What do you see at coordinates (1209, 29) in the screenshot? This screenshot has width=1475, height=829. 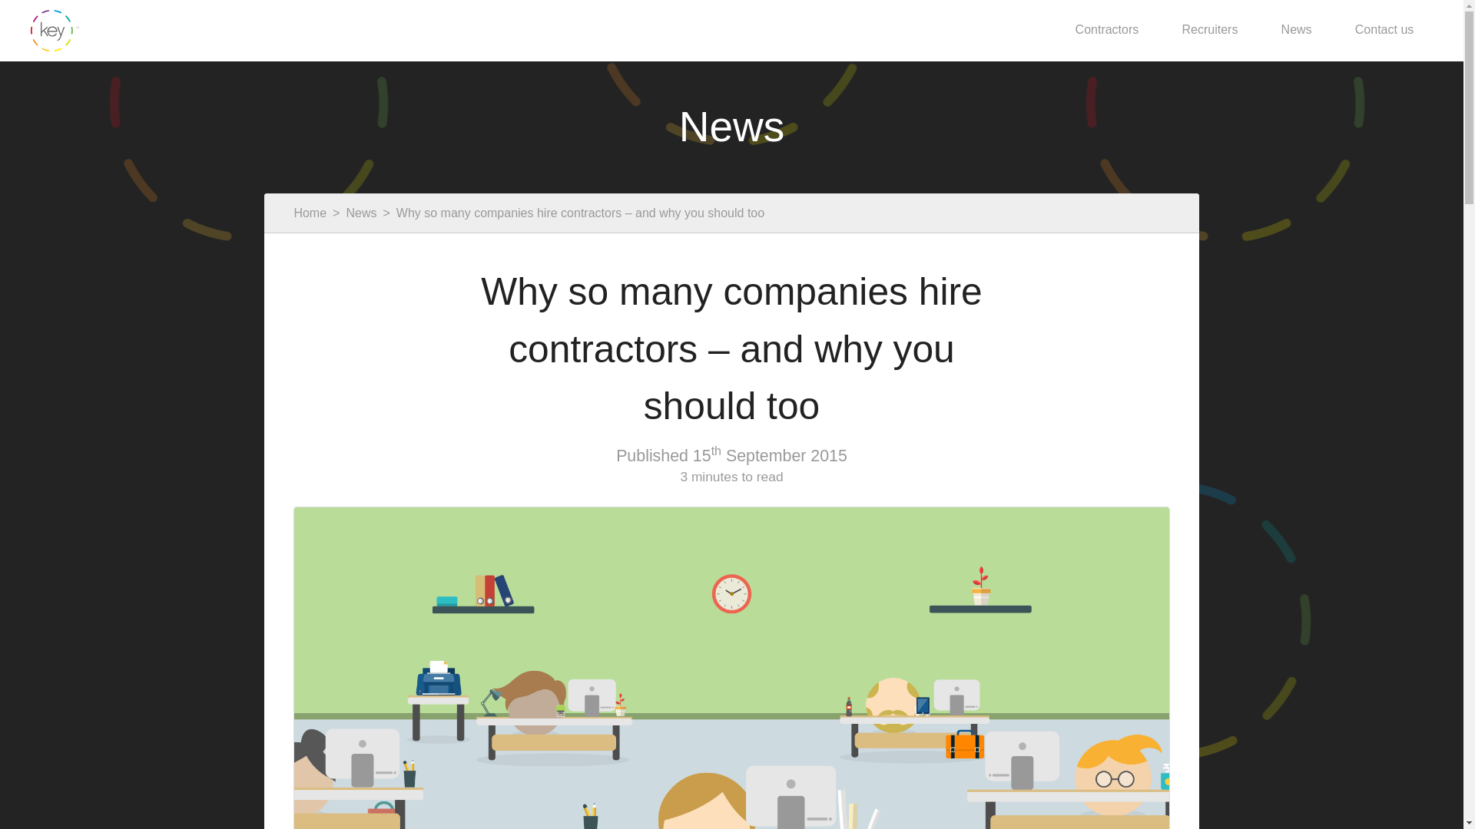 I see `Recruiters` at bounding box center [1209, 29].